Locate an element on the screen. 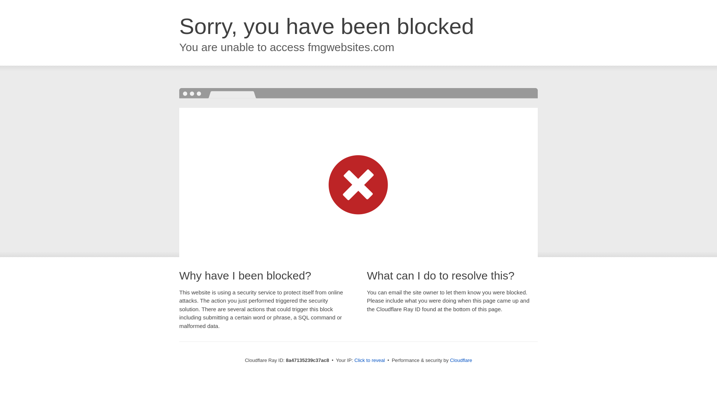 The height and width of the screenshot is (403, 717). Cloudflare is located at coordinates (461, 360).